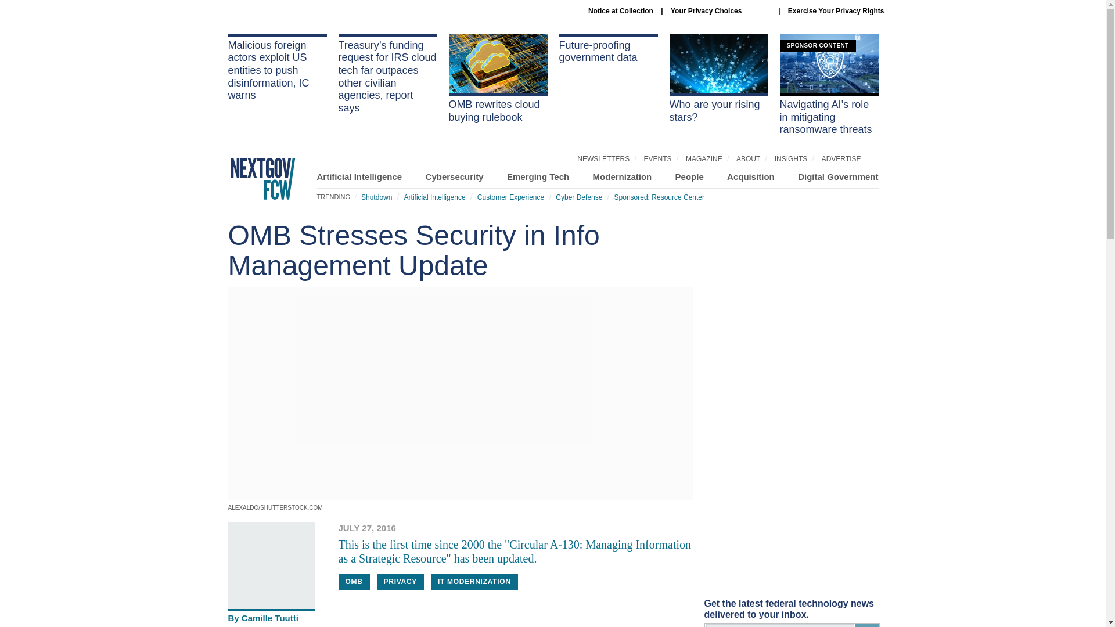 The height and width of the screenshot is (627, 1115). I want to click on Modernization, so click(623, 176).